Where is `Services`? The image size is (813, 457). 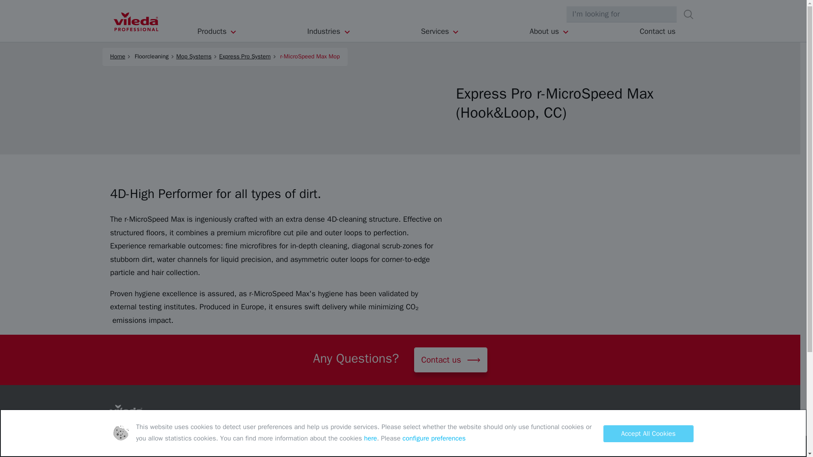 Services is located at coordinates (440, 31).